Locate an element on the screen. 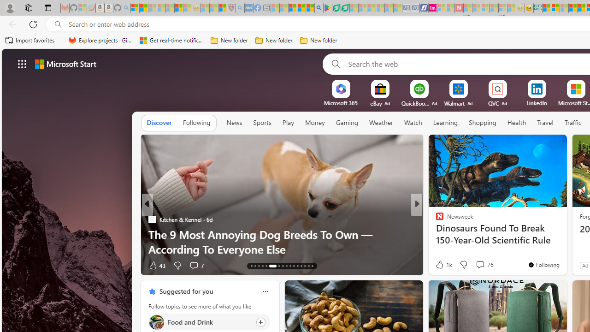  AutomationID: tab-39 is located at coordinates (313, 266).